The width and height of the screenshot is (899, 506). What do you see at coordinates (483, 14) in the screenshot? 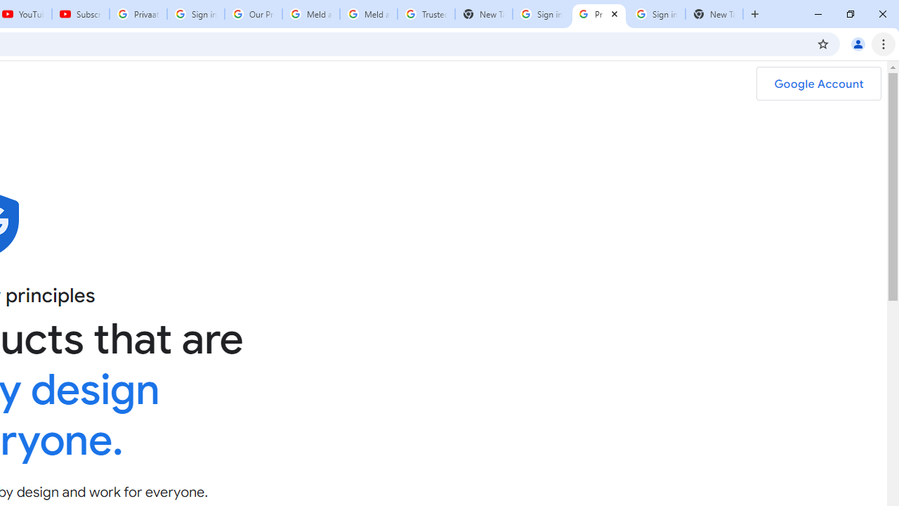
I see `New Tab` at bounding box center [483, 14].